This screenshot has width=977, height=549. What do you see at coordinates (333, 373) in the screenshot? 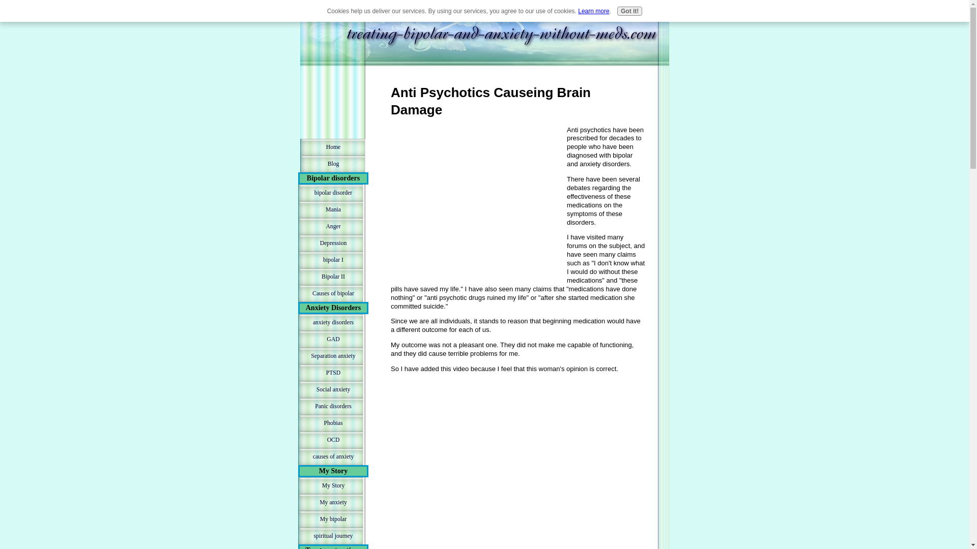
I see `PTSD` at bounding box center [333, 373].